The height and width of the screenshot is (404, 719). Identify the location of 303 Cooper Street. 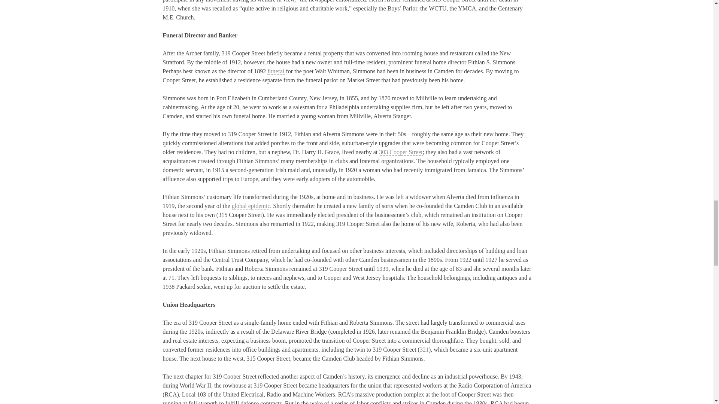
(401, 152).